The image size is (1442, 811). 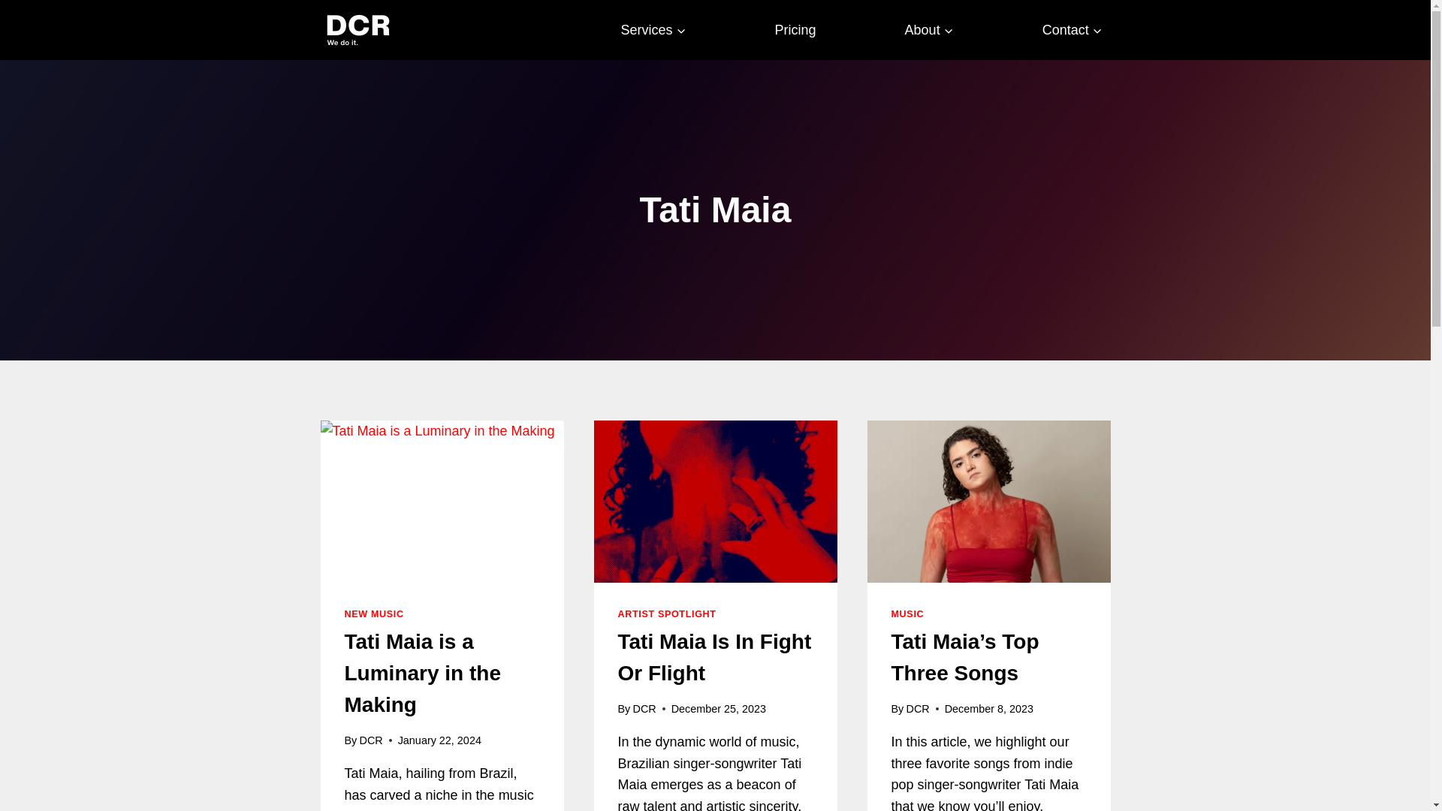 What do you see at coordinates (796, 30) in the screenshot?
I see `Pricing` at bounding box center [796, 30].